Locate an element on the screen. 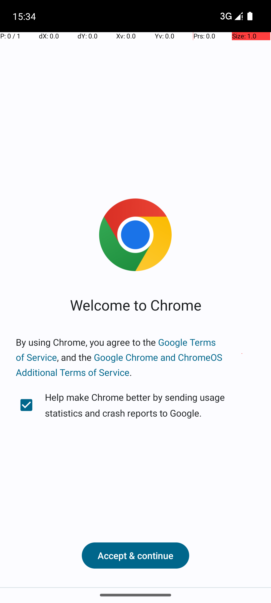 The height and width of the screenshot is (603, 271). Help make Chrome better by sending usage statistics and crash reports to Google. is located at coordinates (135, 405).